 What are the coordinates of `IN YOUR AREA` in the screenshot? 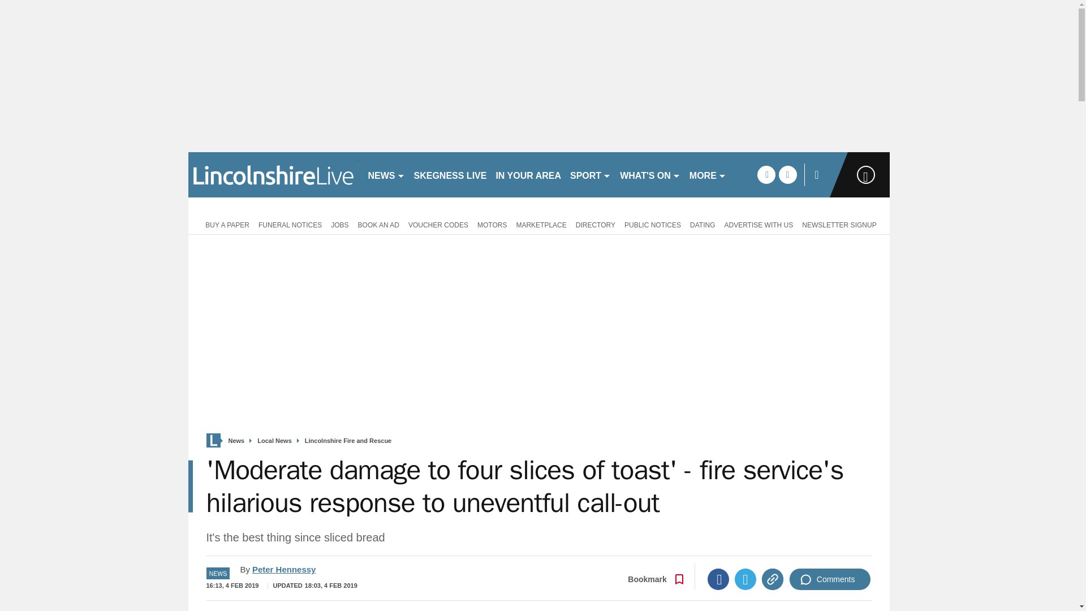 It's located at (528, 174).